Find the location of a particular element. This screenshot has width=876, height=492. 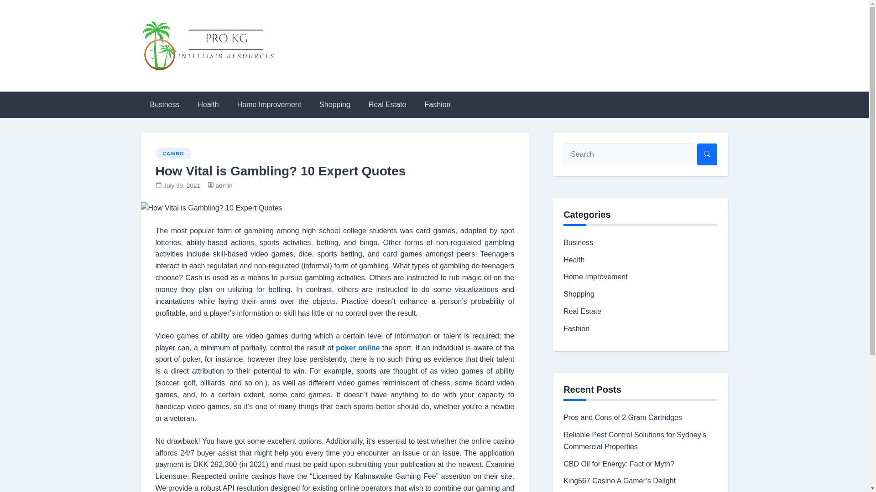

Health is located at coordinates (208, 105).